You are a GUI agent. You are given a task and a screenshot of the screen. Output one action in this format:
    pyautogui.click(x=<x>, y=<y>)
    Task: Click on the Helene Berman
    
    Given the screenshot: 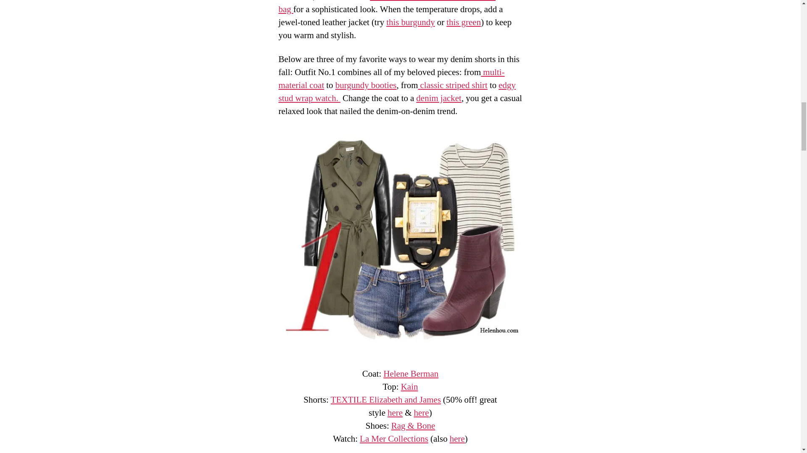 What is the action you would take?
    pyautogui.click(x=411, y=374)
    